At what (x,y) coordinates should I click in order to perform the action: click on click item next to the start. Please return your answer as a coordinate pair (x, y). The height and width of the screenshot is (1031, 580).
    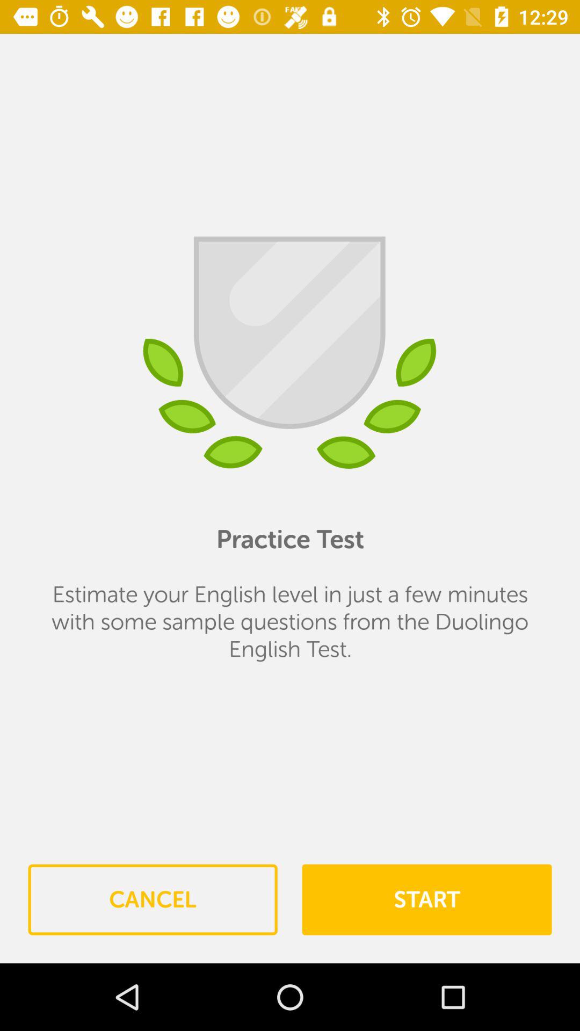
    Looking at the image, I should click on (153, 899).